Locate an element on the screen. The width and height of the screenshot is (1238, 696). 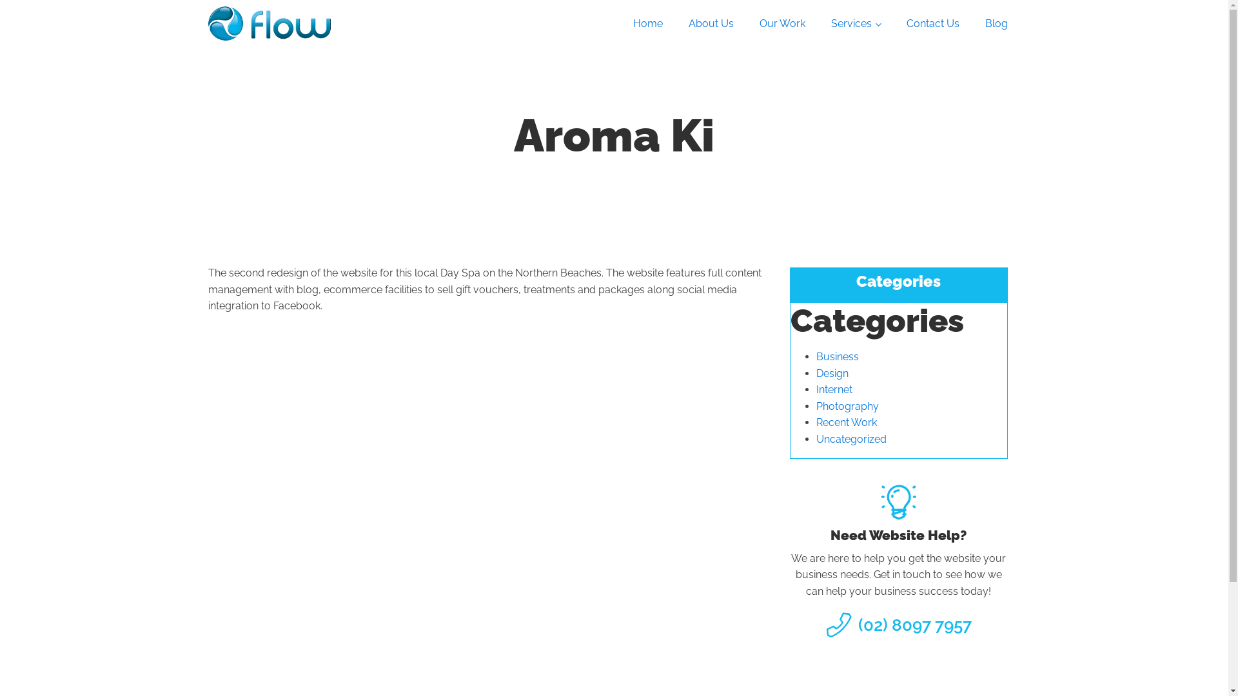
(02) 8097 7957 is located at coordinates (914, 626).